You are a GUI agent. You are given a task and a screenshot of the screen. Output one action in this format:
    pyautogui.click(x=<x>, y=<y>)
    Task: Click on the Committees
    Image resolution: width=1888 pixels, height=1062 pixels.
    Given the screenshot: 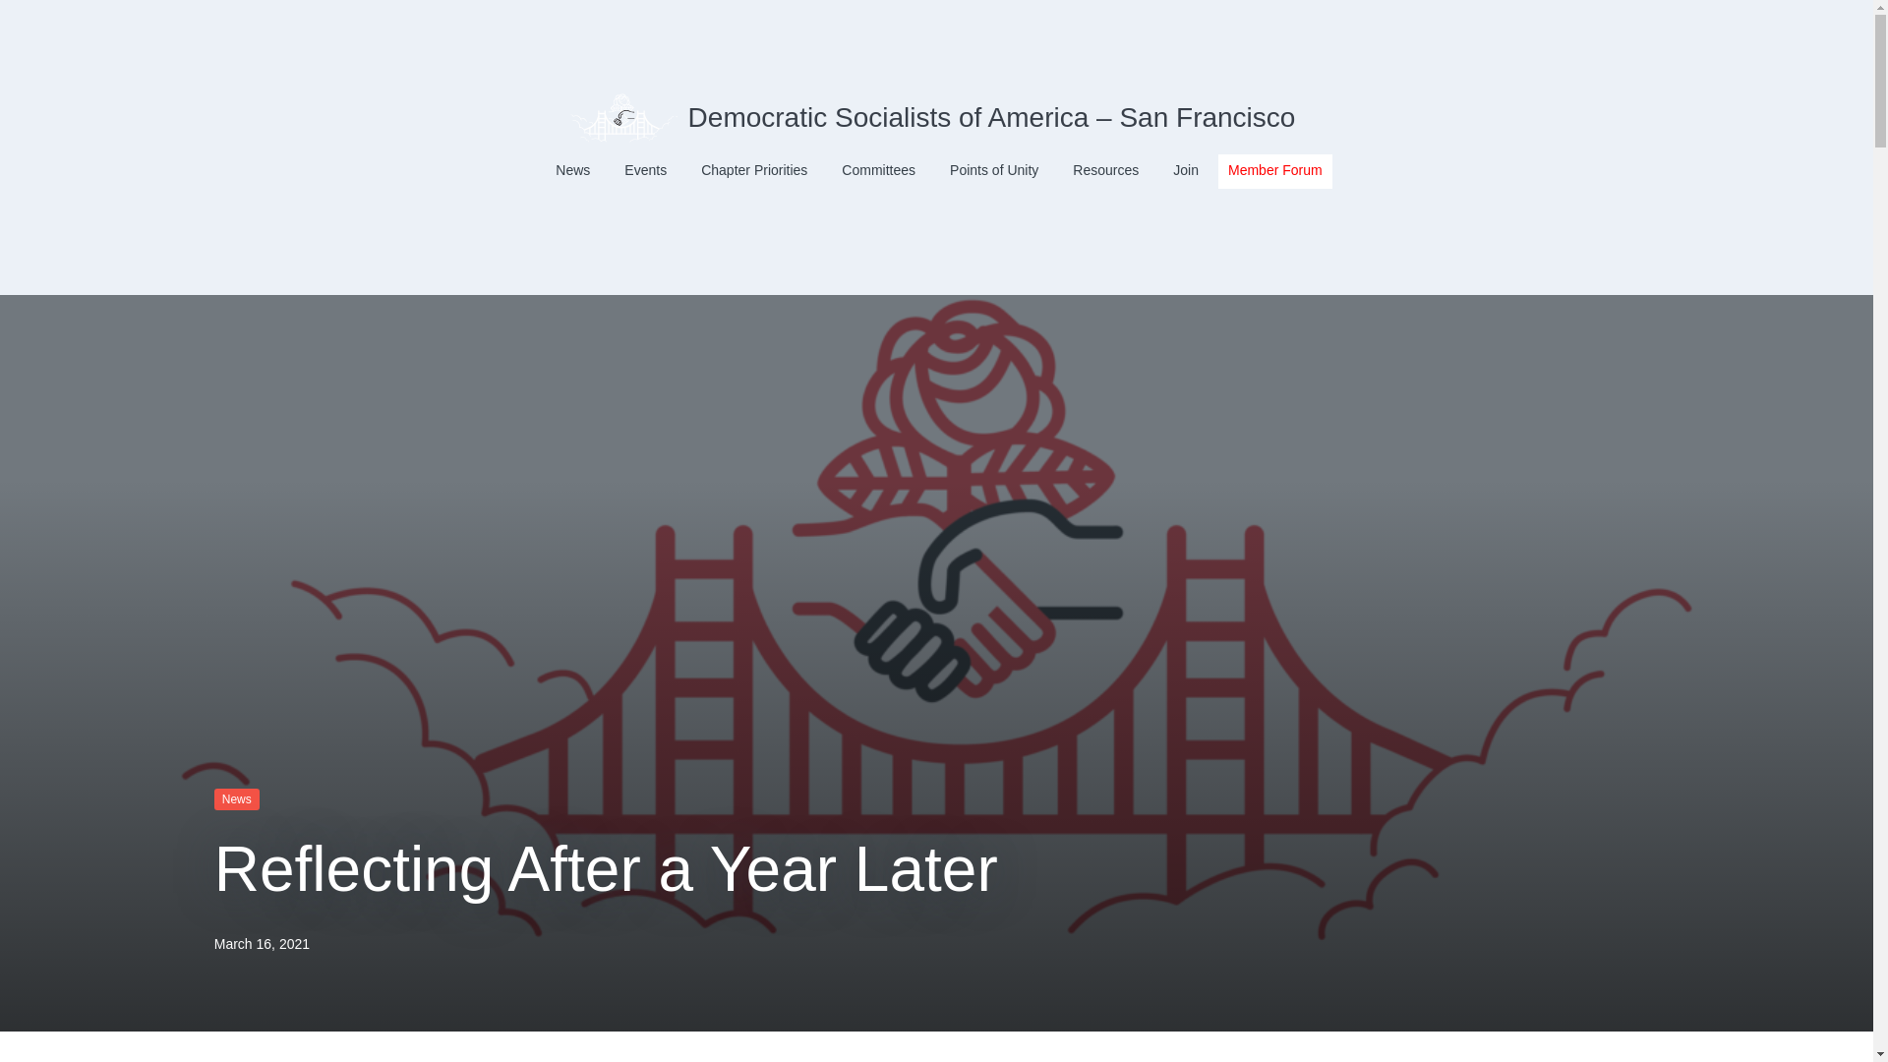 What is the action you would take?
    pyautogui.click(x=879, y=171)
    